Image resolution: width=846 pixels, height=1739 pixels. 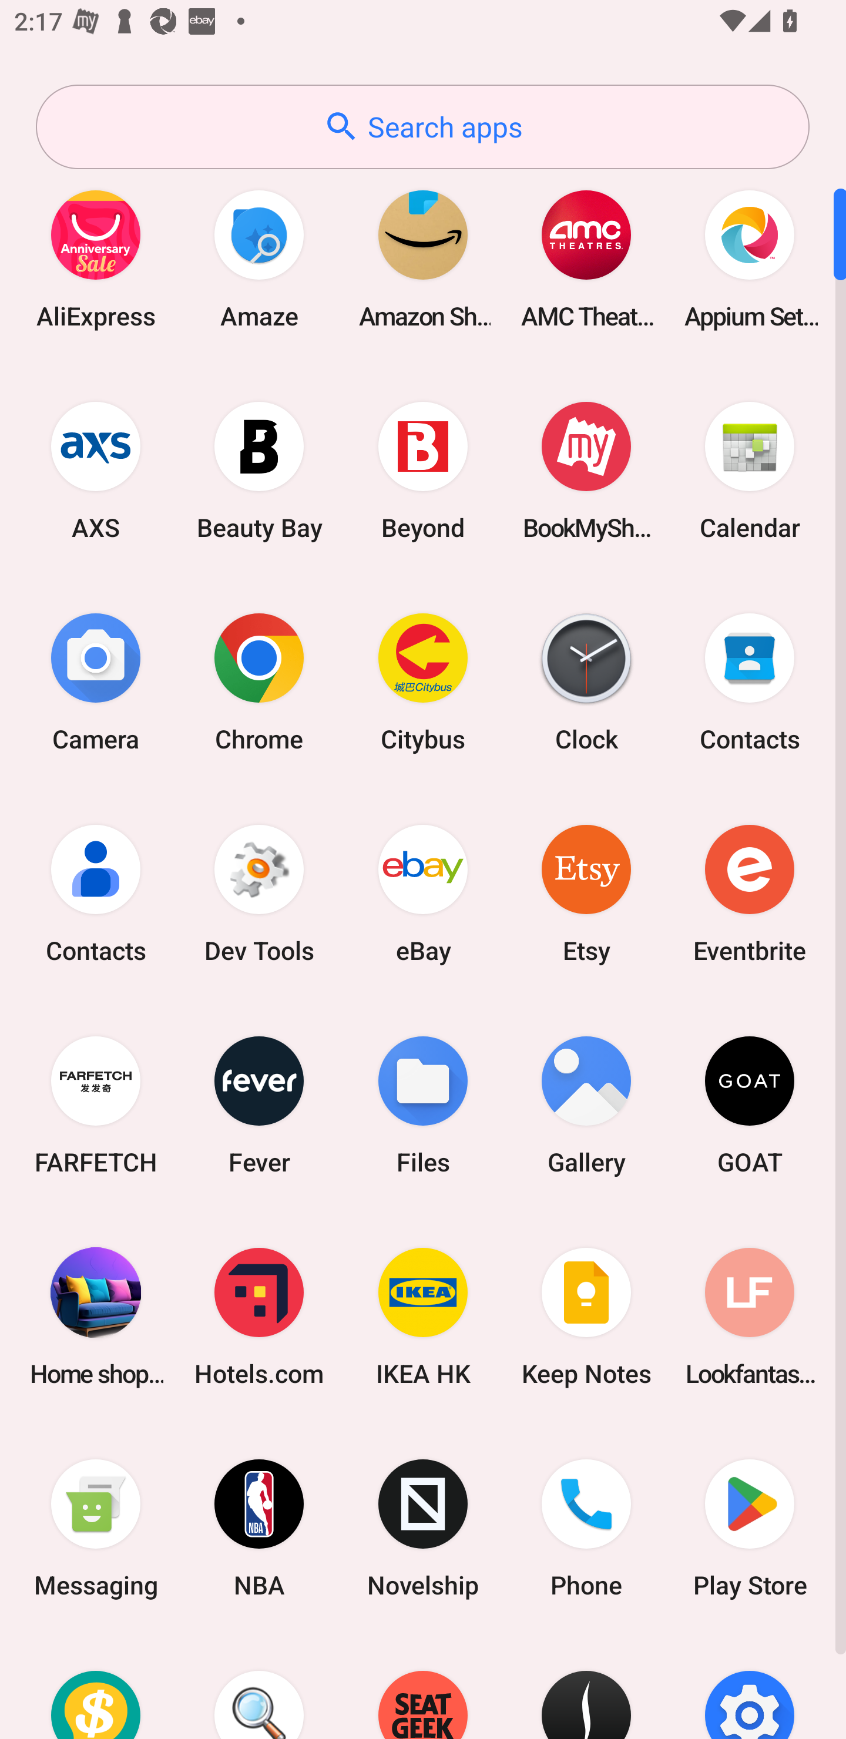 I want to click on AXS, so click(x=96, y=470).